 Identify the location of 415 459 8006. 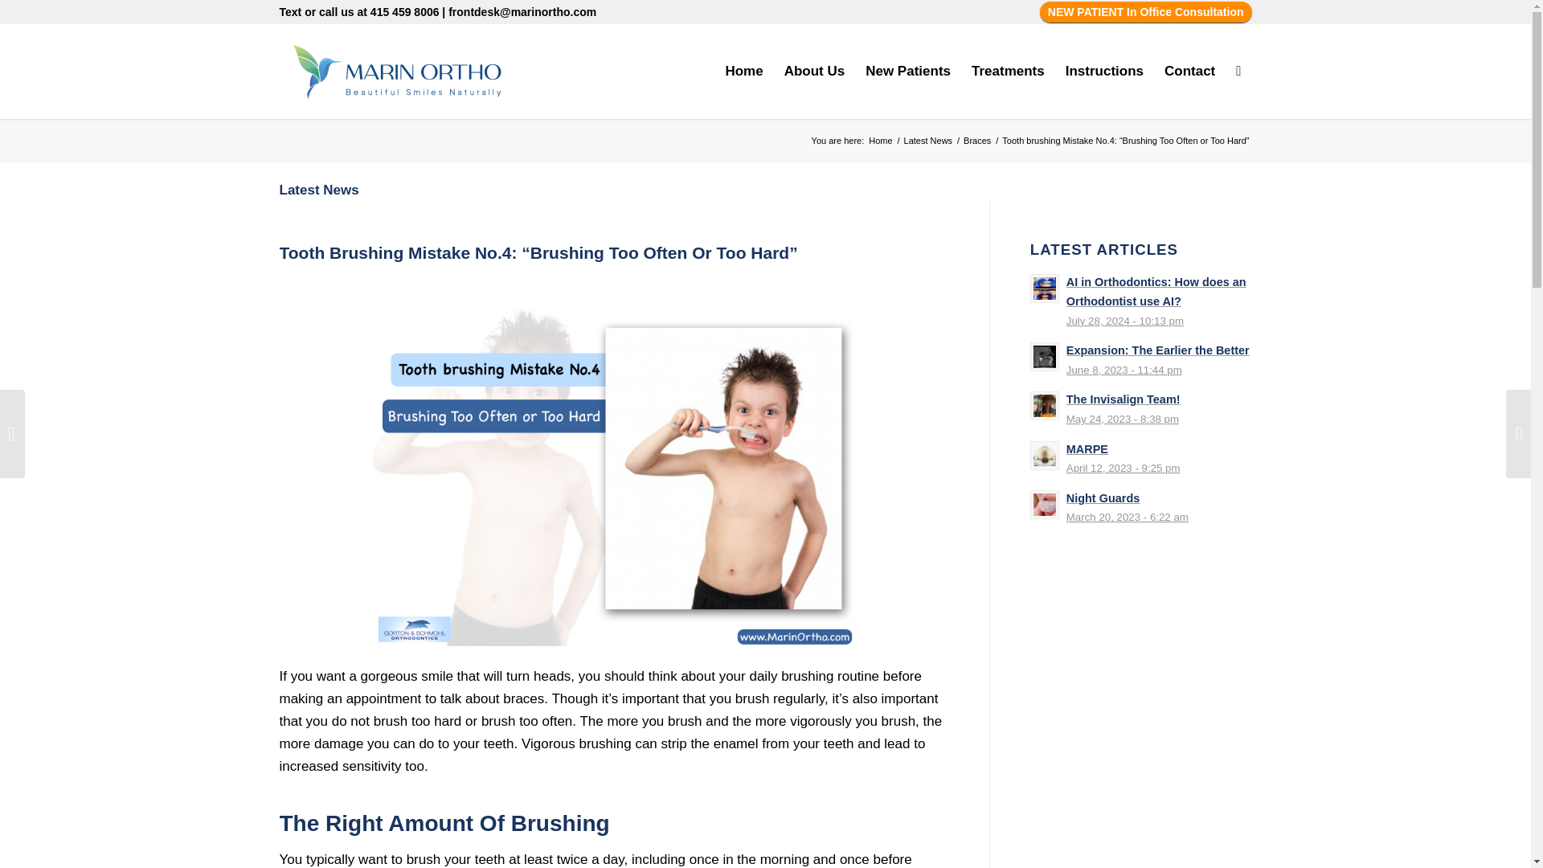
(405, 11).